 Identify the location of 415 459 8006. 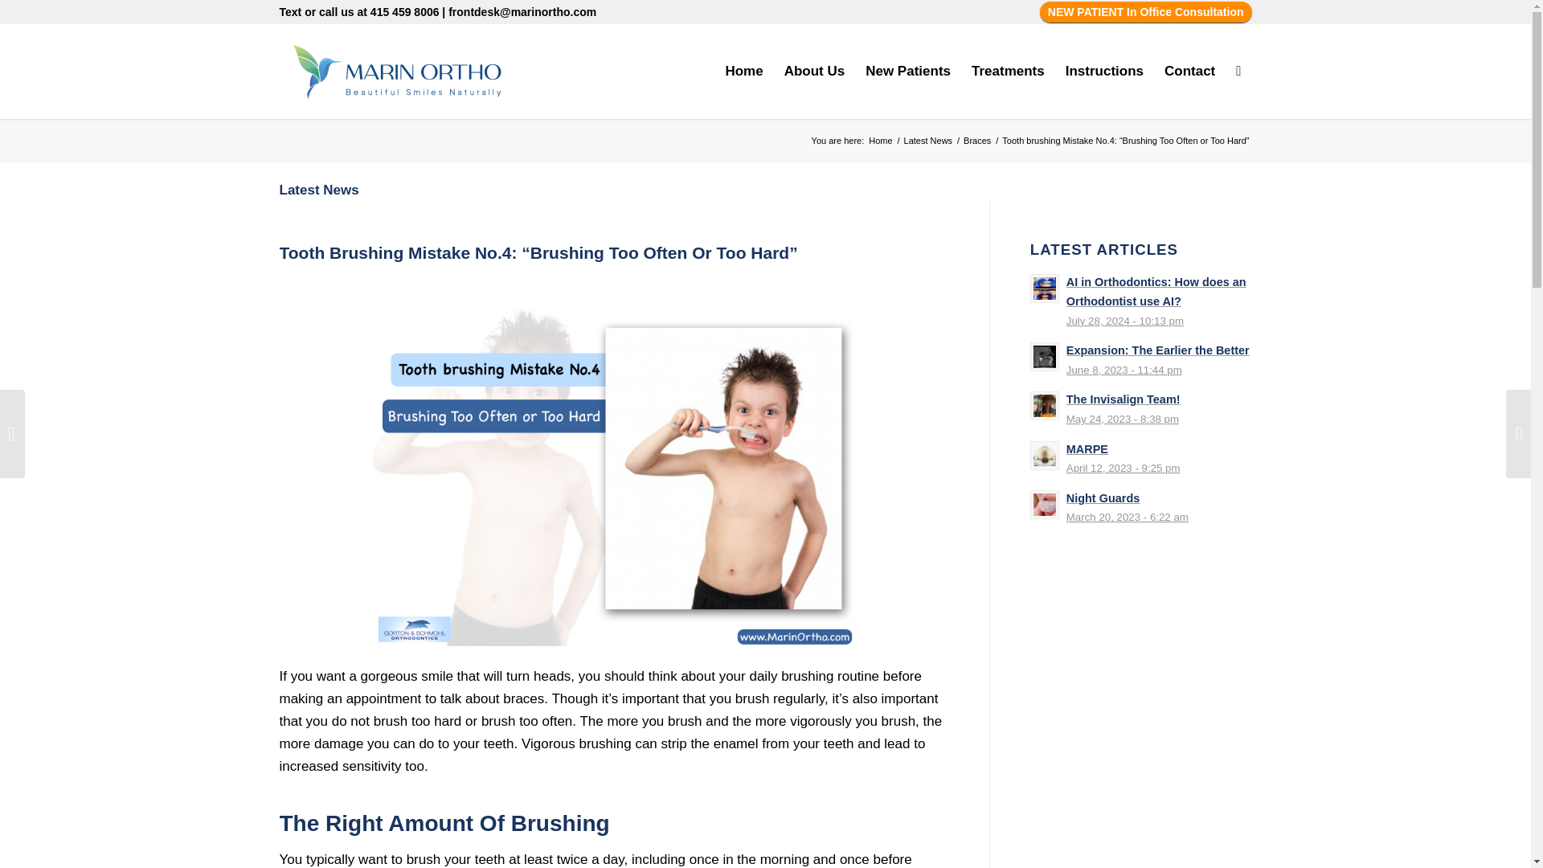
(405, 11).